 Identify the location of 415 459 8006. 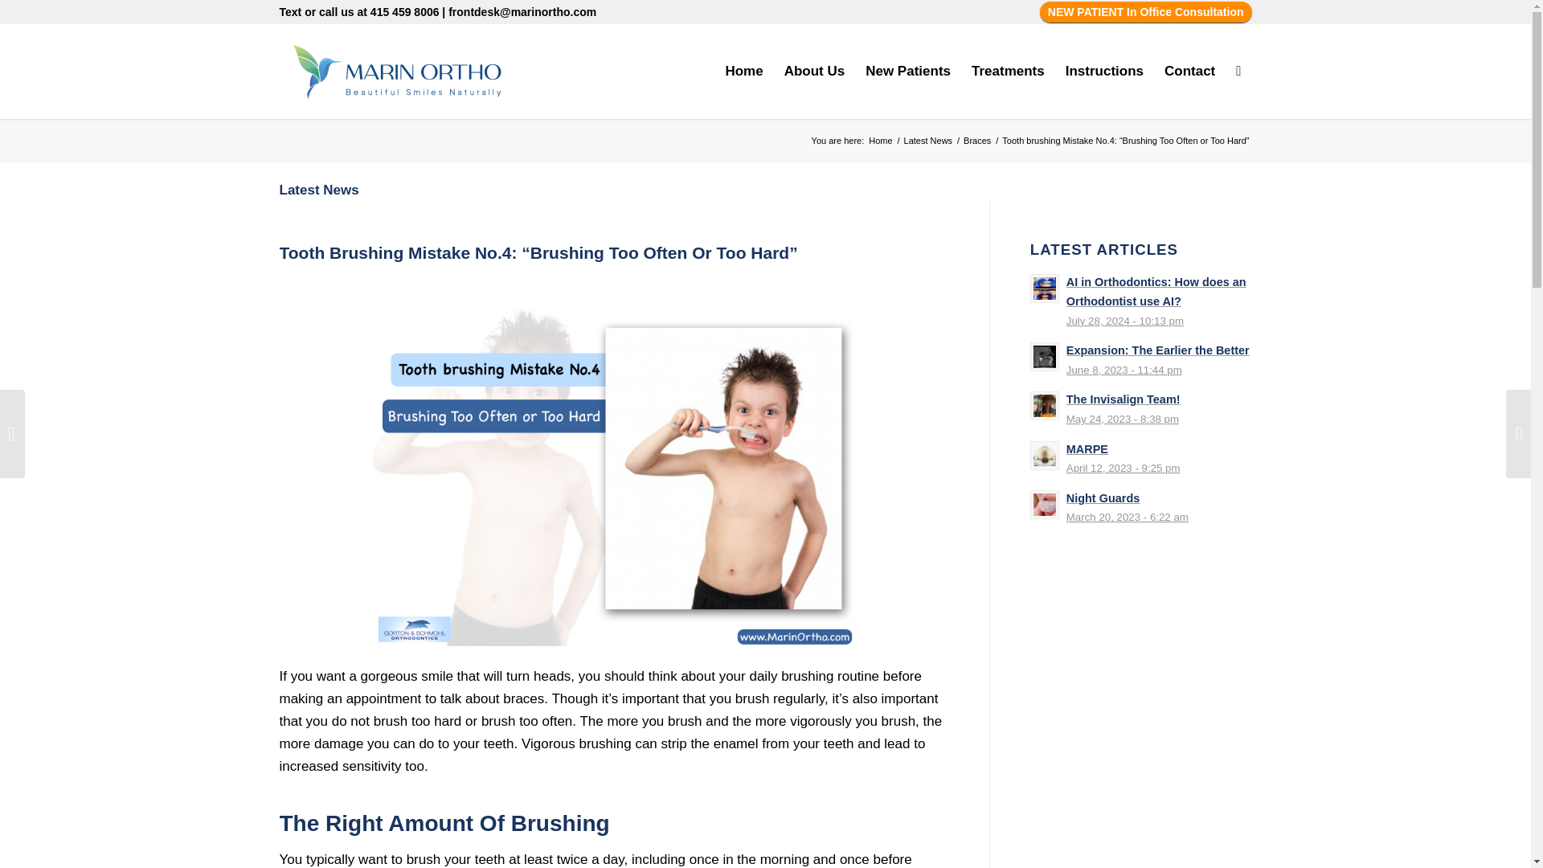
(405, 11).